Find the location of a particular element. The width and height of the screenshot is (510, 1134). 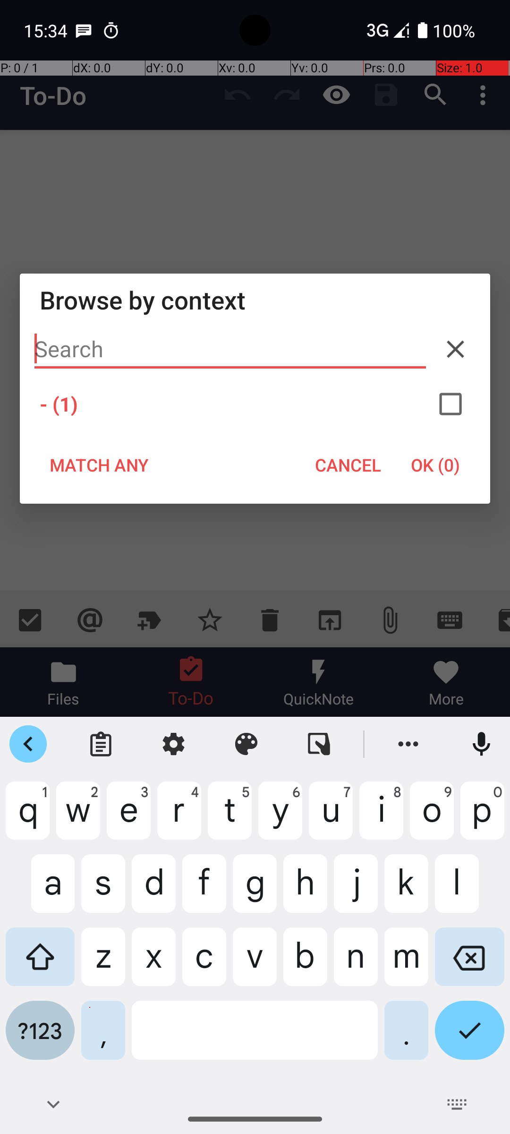

MATCH ANY is located at coordinates (99, 465).